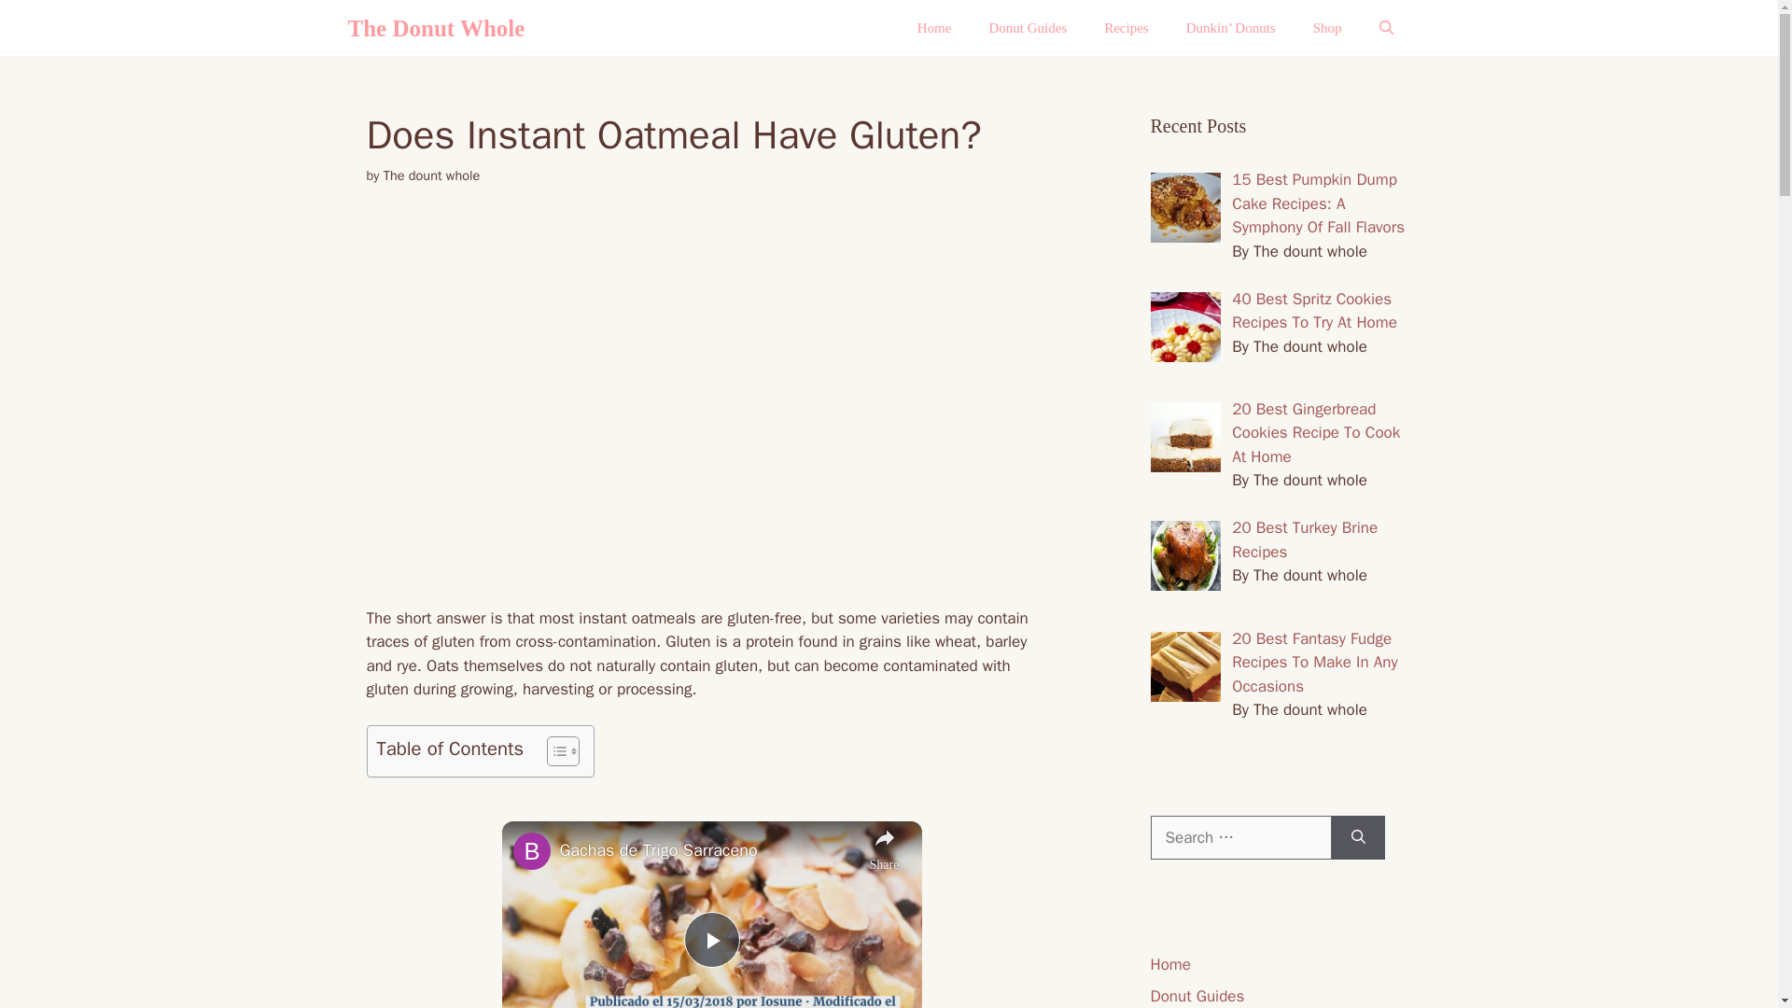 The image size is (1792, 1008). Describe the element at coordinates (431, 175) in the screenshot. I see `View all posts by The dount whole` at that location.